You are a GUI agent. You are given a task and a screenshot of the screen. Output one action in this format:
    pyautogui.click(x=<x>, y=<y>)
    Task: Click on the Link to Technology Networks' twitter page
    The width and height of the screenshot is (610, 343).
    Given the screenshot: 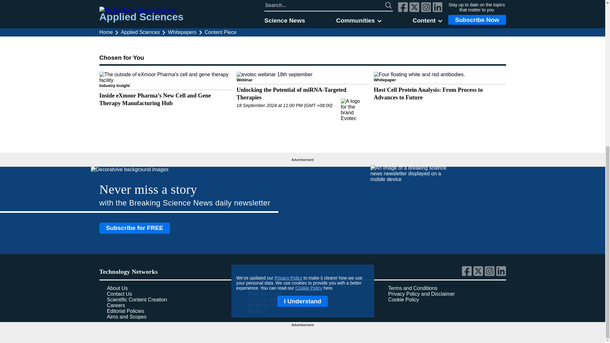 What is the action you would take?
    pyautogui.click(x=479, y=274)
    